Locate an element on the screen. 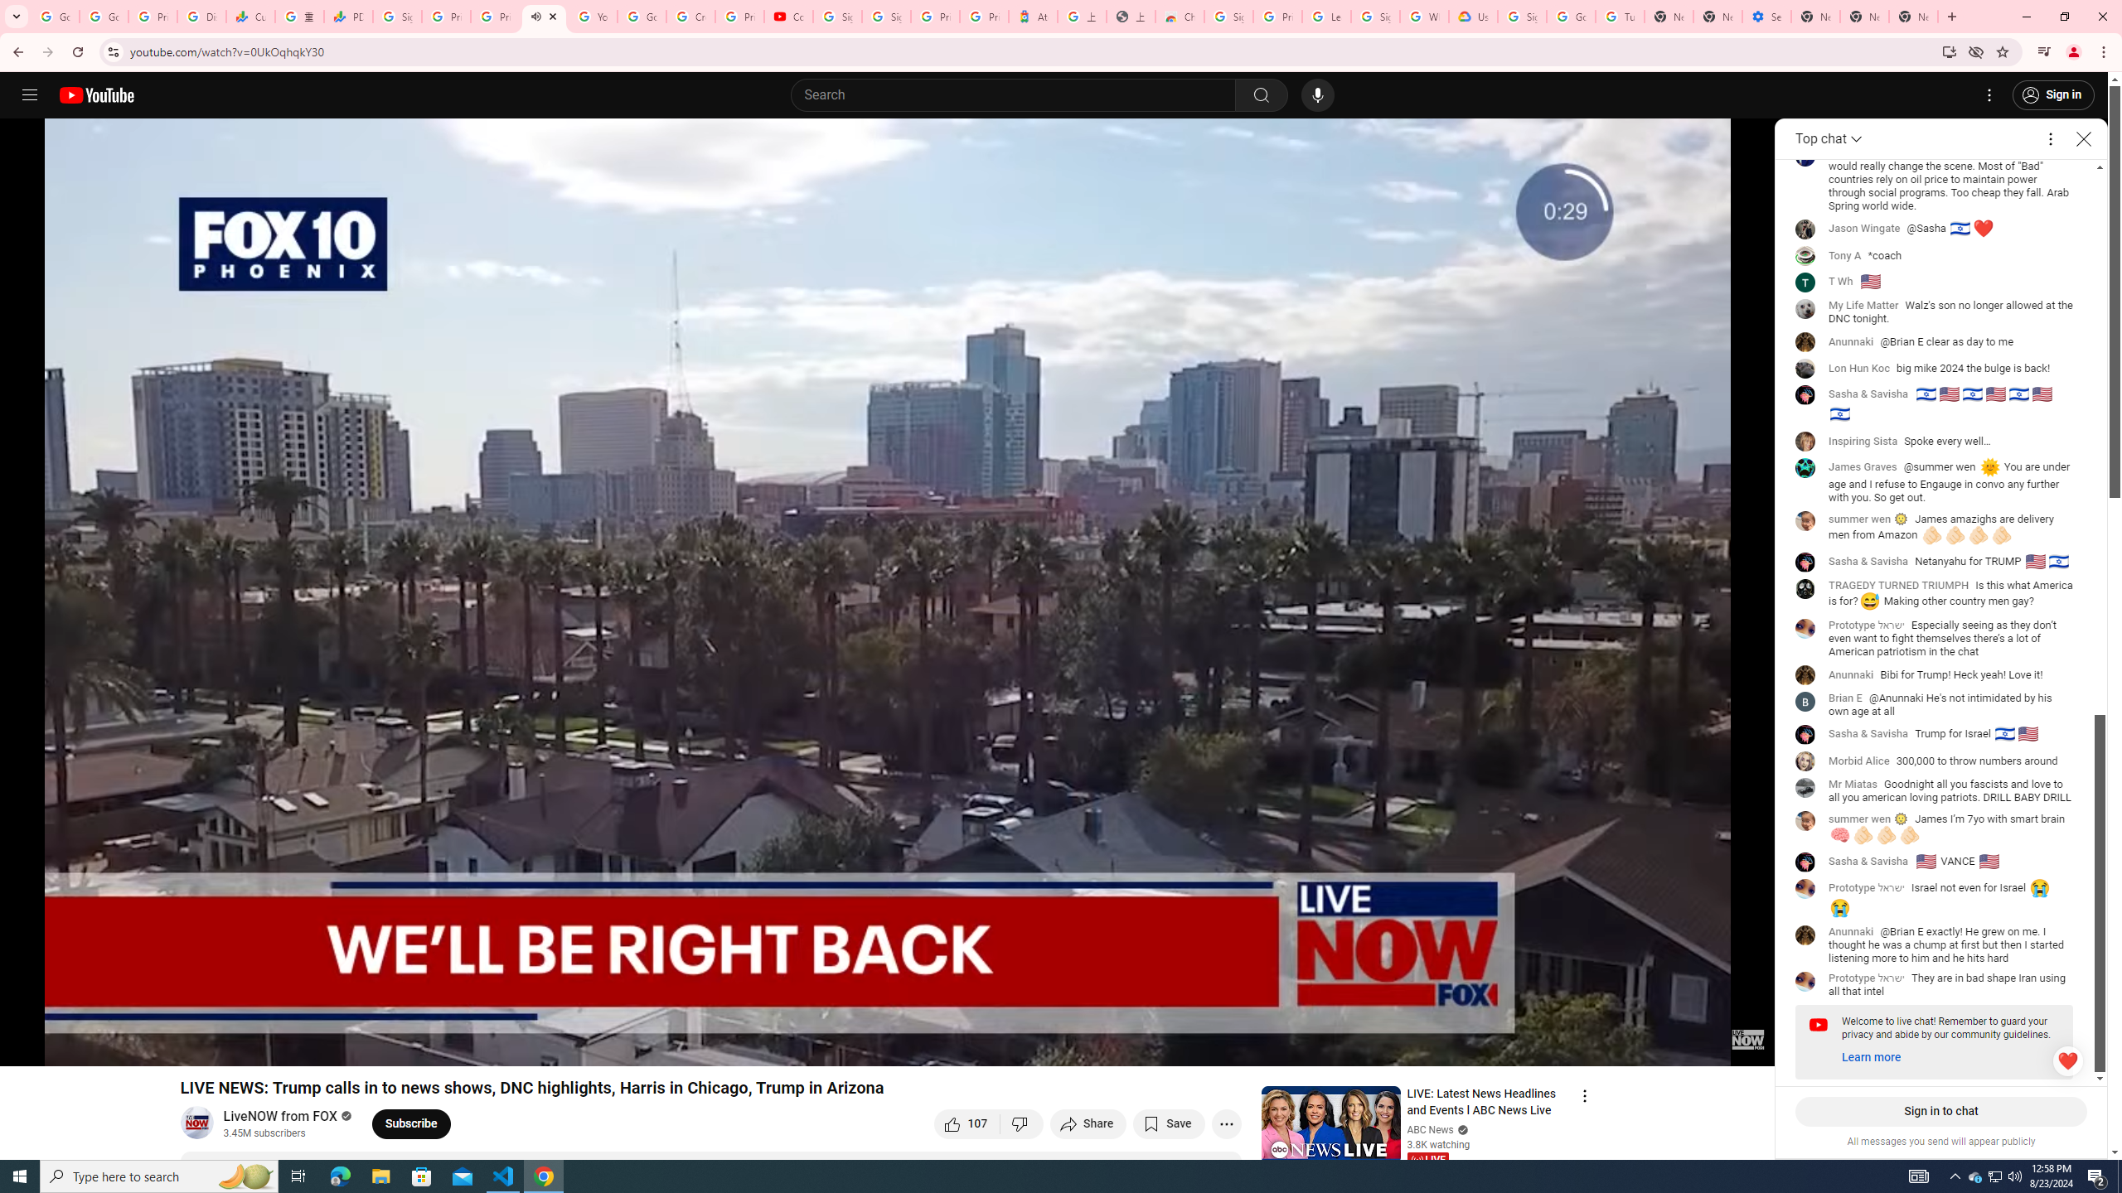 The image size is (2122, 1193). like this video along with 107 other people is located at coordinates (967, 1123).